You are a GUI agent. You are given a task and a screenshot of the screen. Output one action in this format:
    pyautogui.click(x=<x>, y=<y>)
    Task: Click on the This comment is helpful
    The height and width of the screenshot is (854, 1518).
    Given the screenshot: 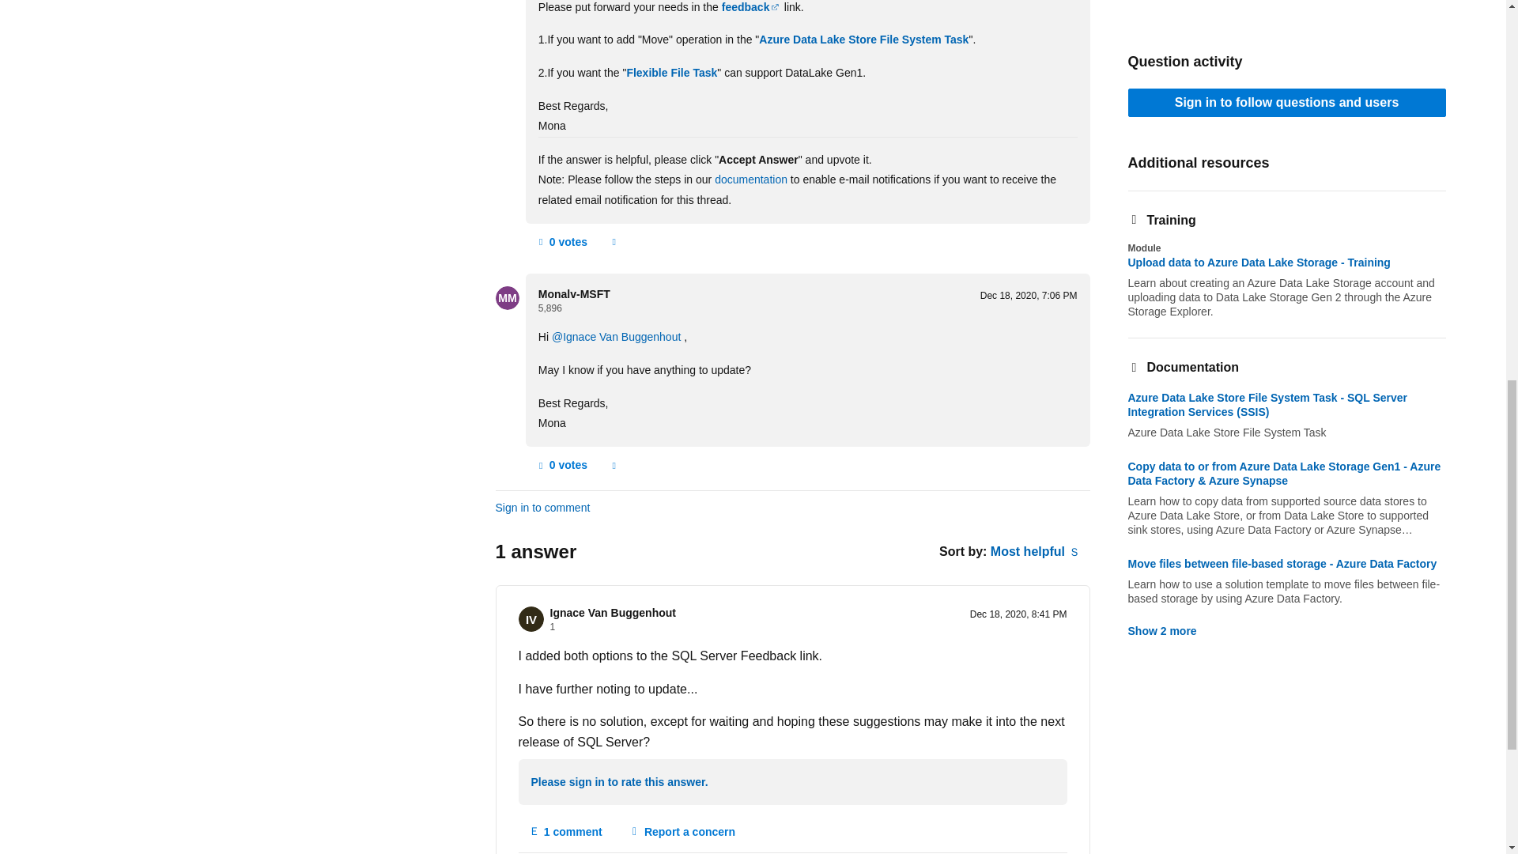 What is the action you would take?
    pyautogui.click(x=561, y=242)
    